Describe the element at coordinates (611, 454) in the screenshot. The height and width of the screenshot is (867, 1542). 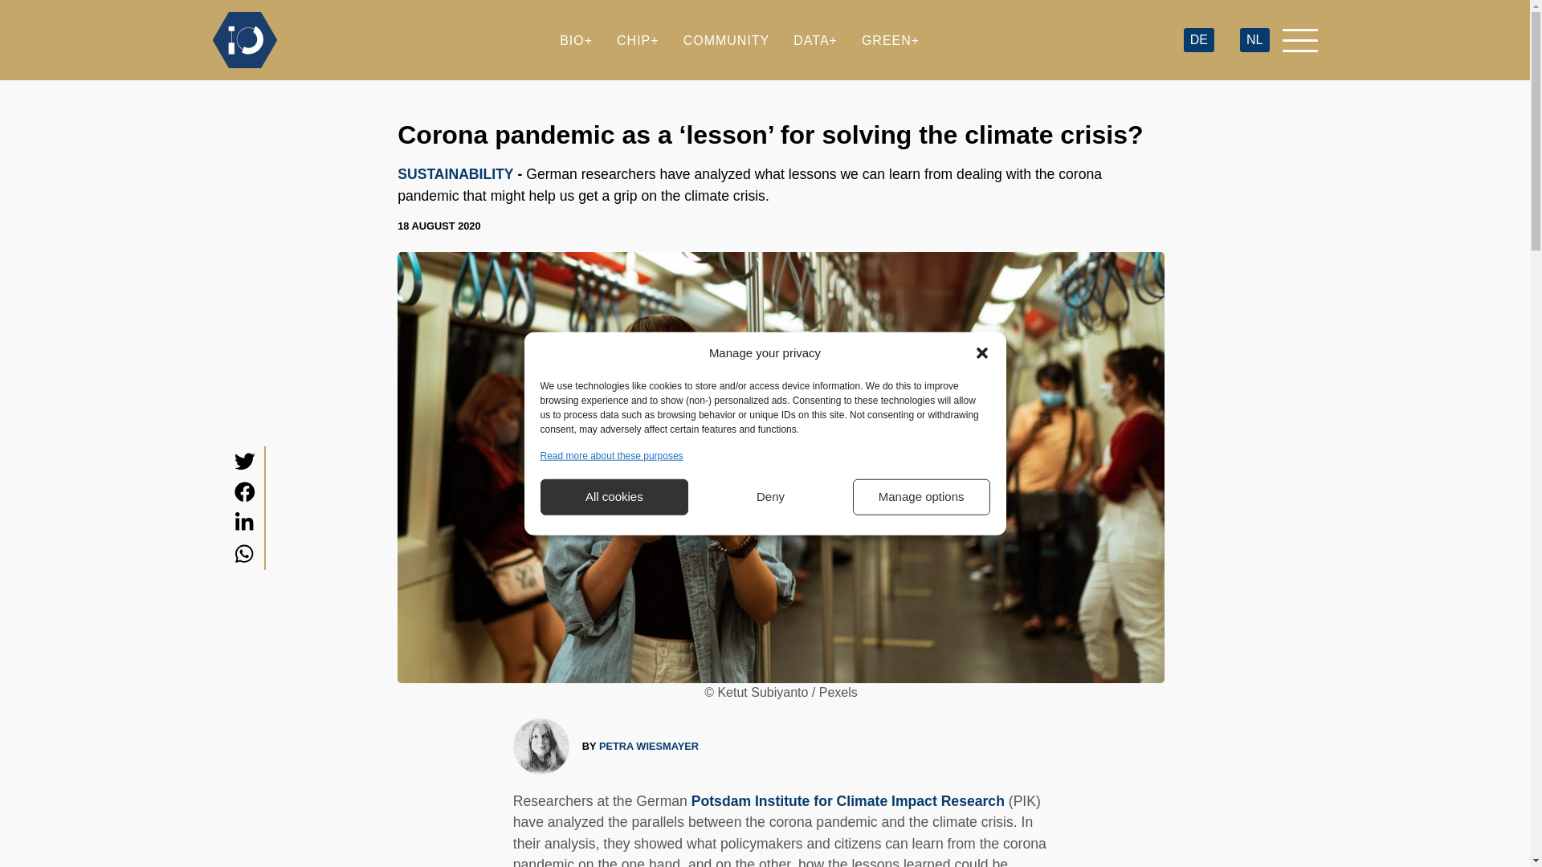
I see `Read more about these purposes` at that location.